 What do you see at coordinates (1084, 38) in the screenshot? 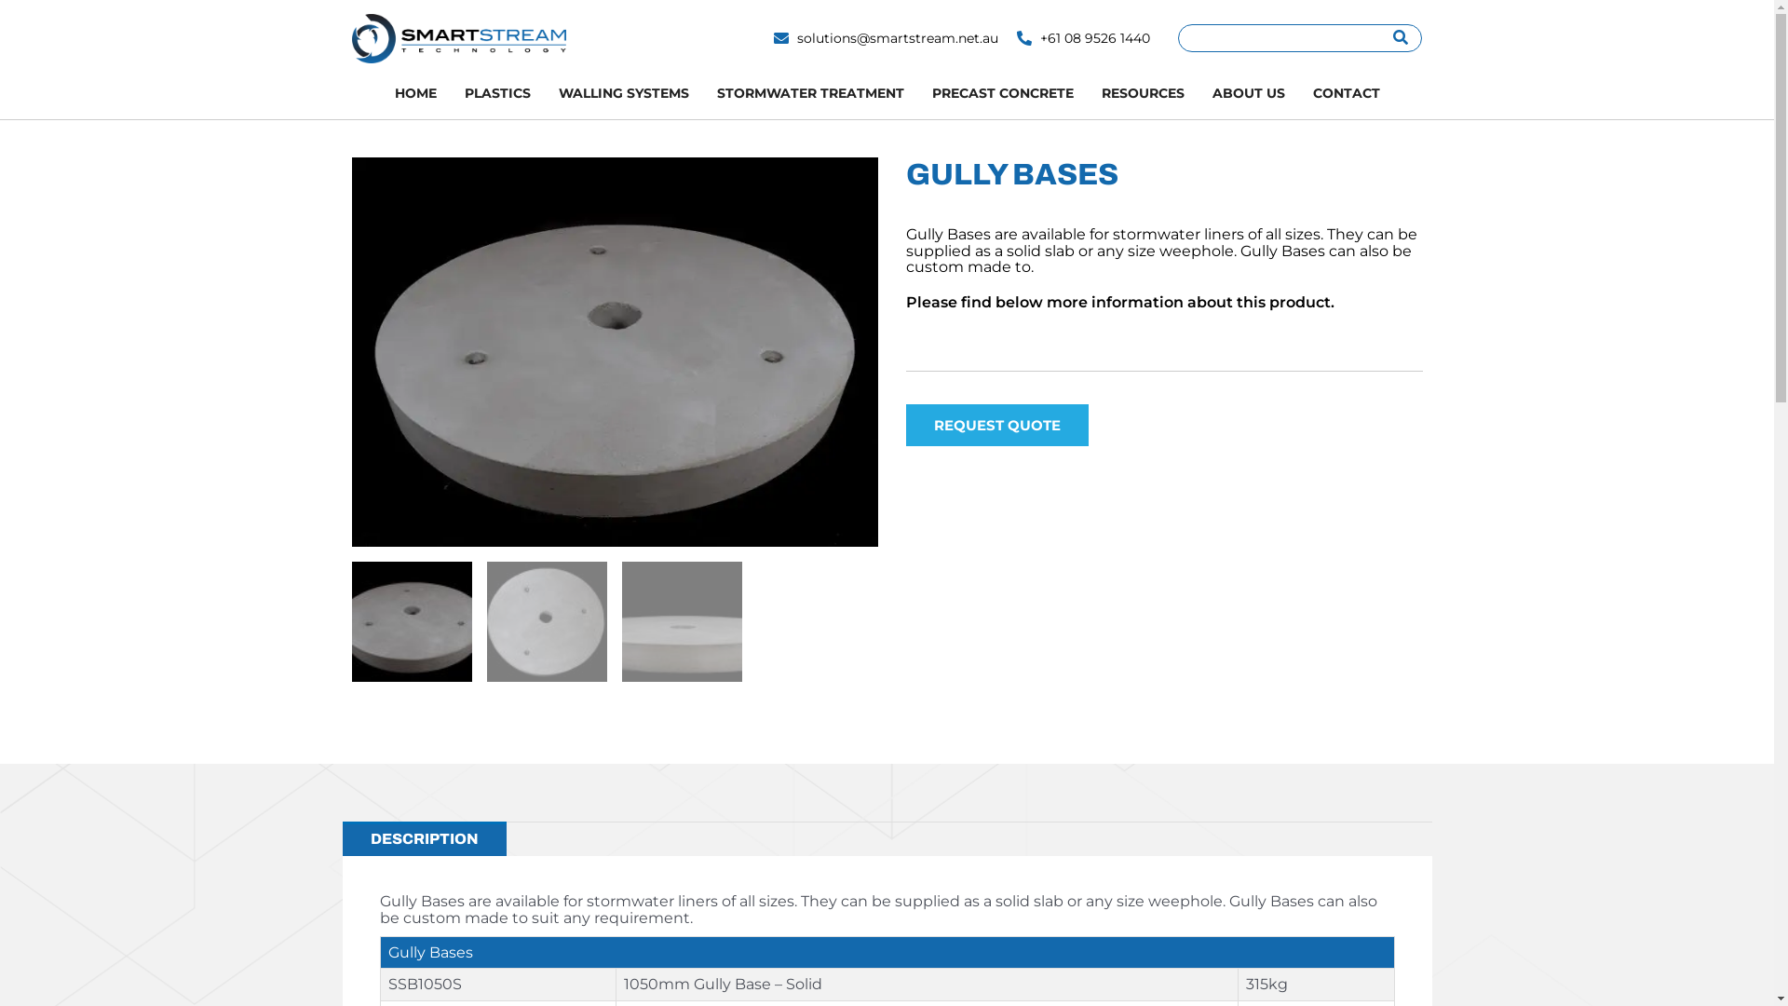
I see `+61 08 9526 1440` at bounding box center [1084, 38].